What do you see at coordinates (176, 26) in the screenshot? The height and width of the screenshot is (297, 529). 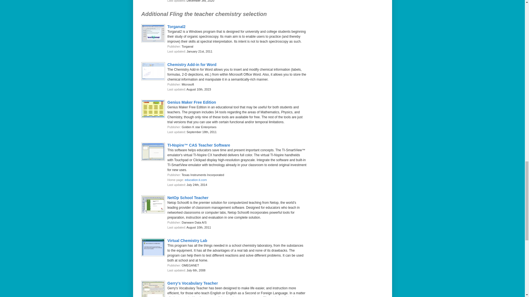 I see `Torganal2` at bounding box center [176, 26].